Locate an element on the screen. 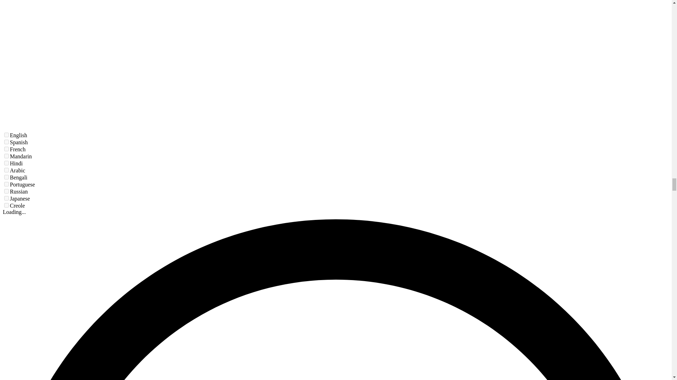  creole is located at coordinates (6, 205).